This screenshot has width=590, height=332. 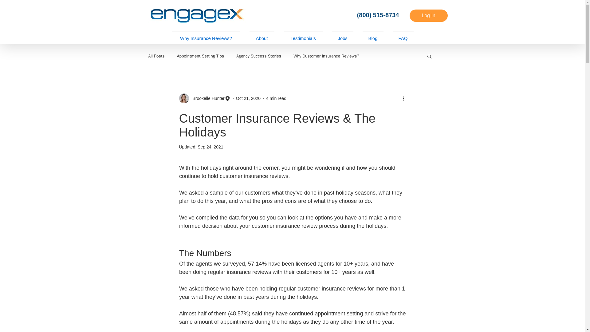 What do you see at coordinates (276, 98) in the screenshot?
I see `4 min read` at bounding box center [276, 98].